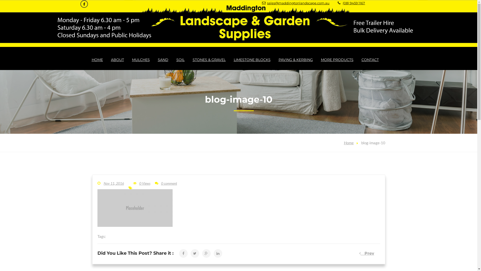  Describe the element at coordinates (354, 3) in the screenshot. I see `(08) 9459 1167` at that location.